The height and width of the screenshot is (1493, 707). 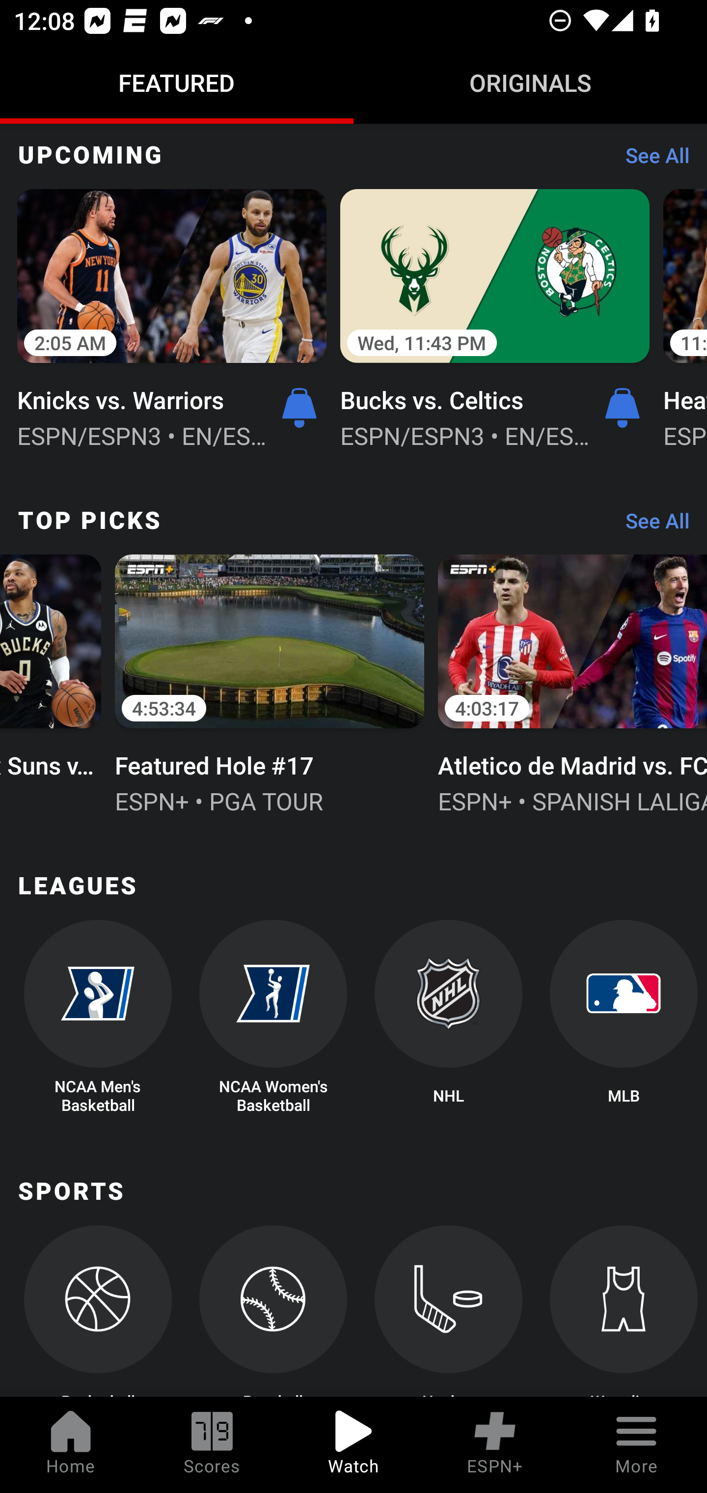 What do you see at coordinates (651, 525) in the screenshot?
I see `See All` at bounding box center [651, 525].